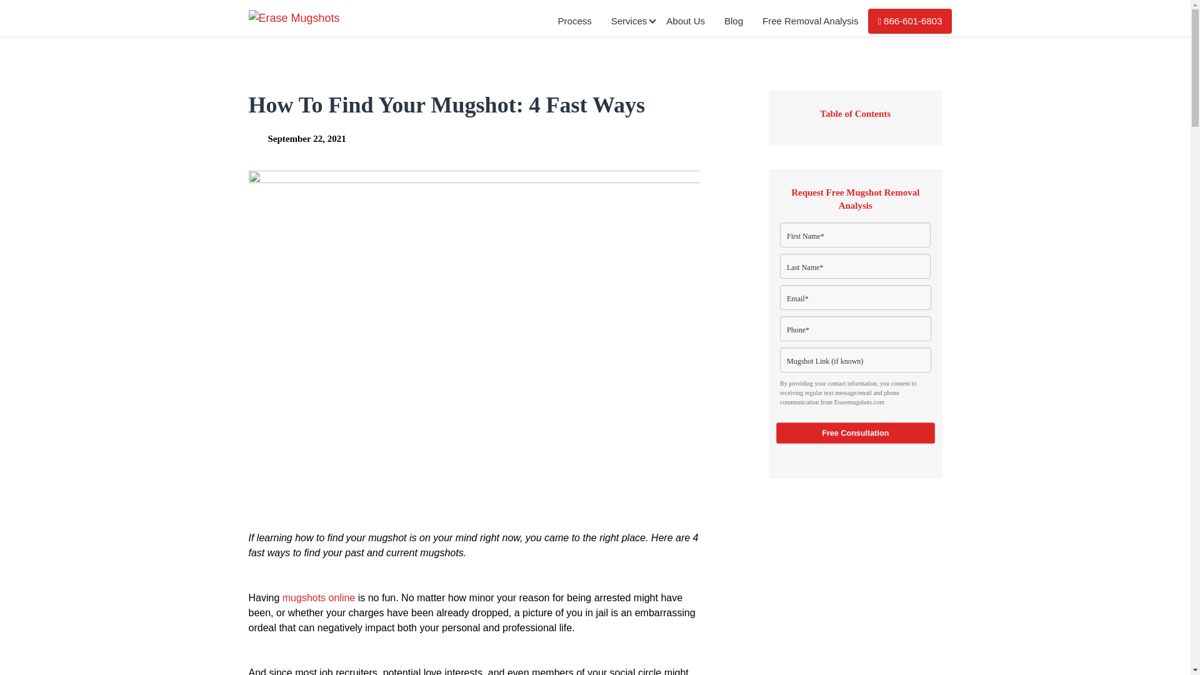 This screenshot has width=1200, height=675. I want to click on Blog, so click(734, 21).